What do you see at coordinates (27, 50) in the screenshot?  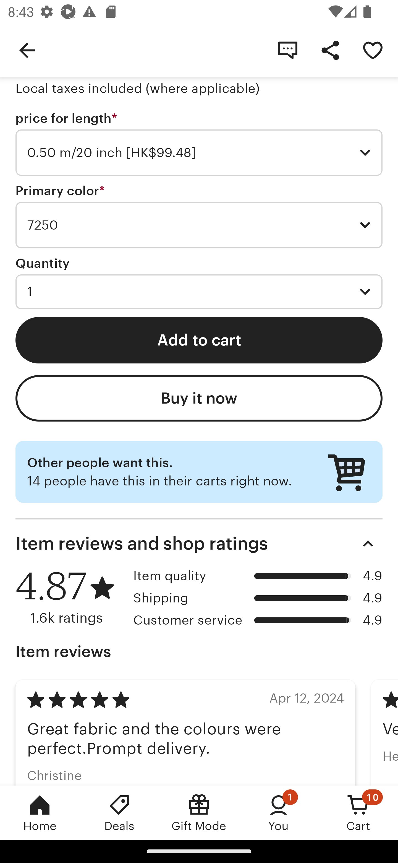 I see `Navigate up` at bounding box center [27, 50].